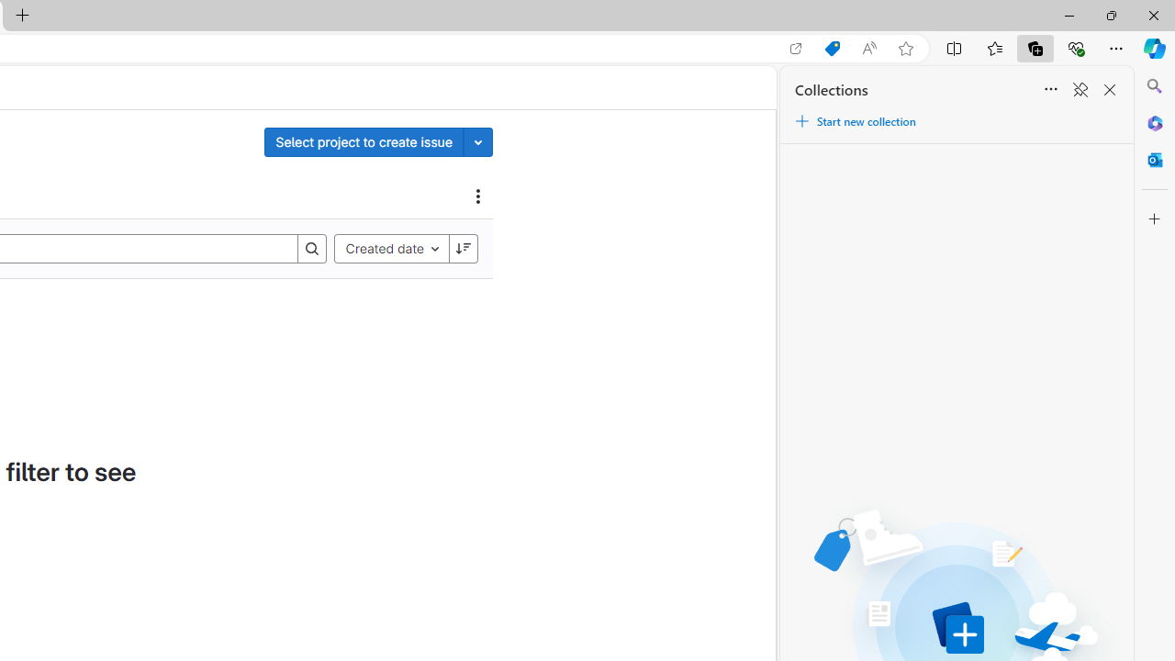 The image size is (1175, 661). I want to click on Shopping in Microsoft Edge, so click(832, 49).